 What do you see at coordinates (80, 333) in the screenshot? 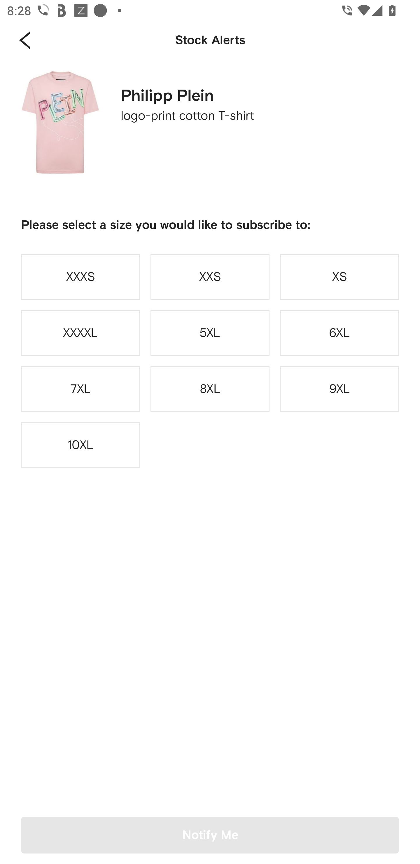
I see `XXXXL` at bounding box center [80, 333].